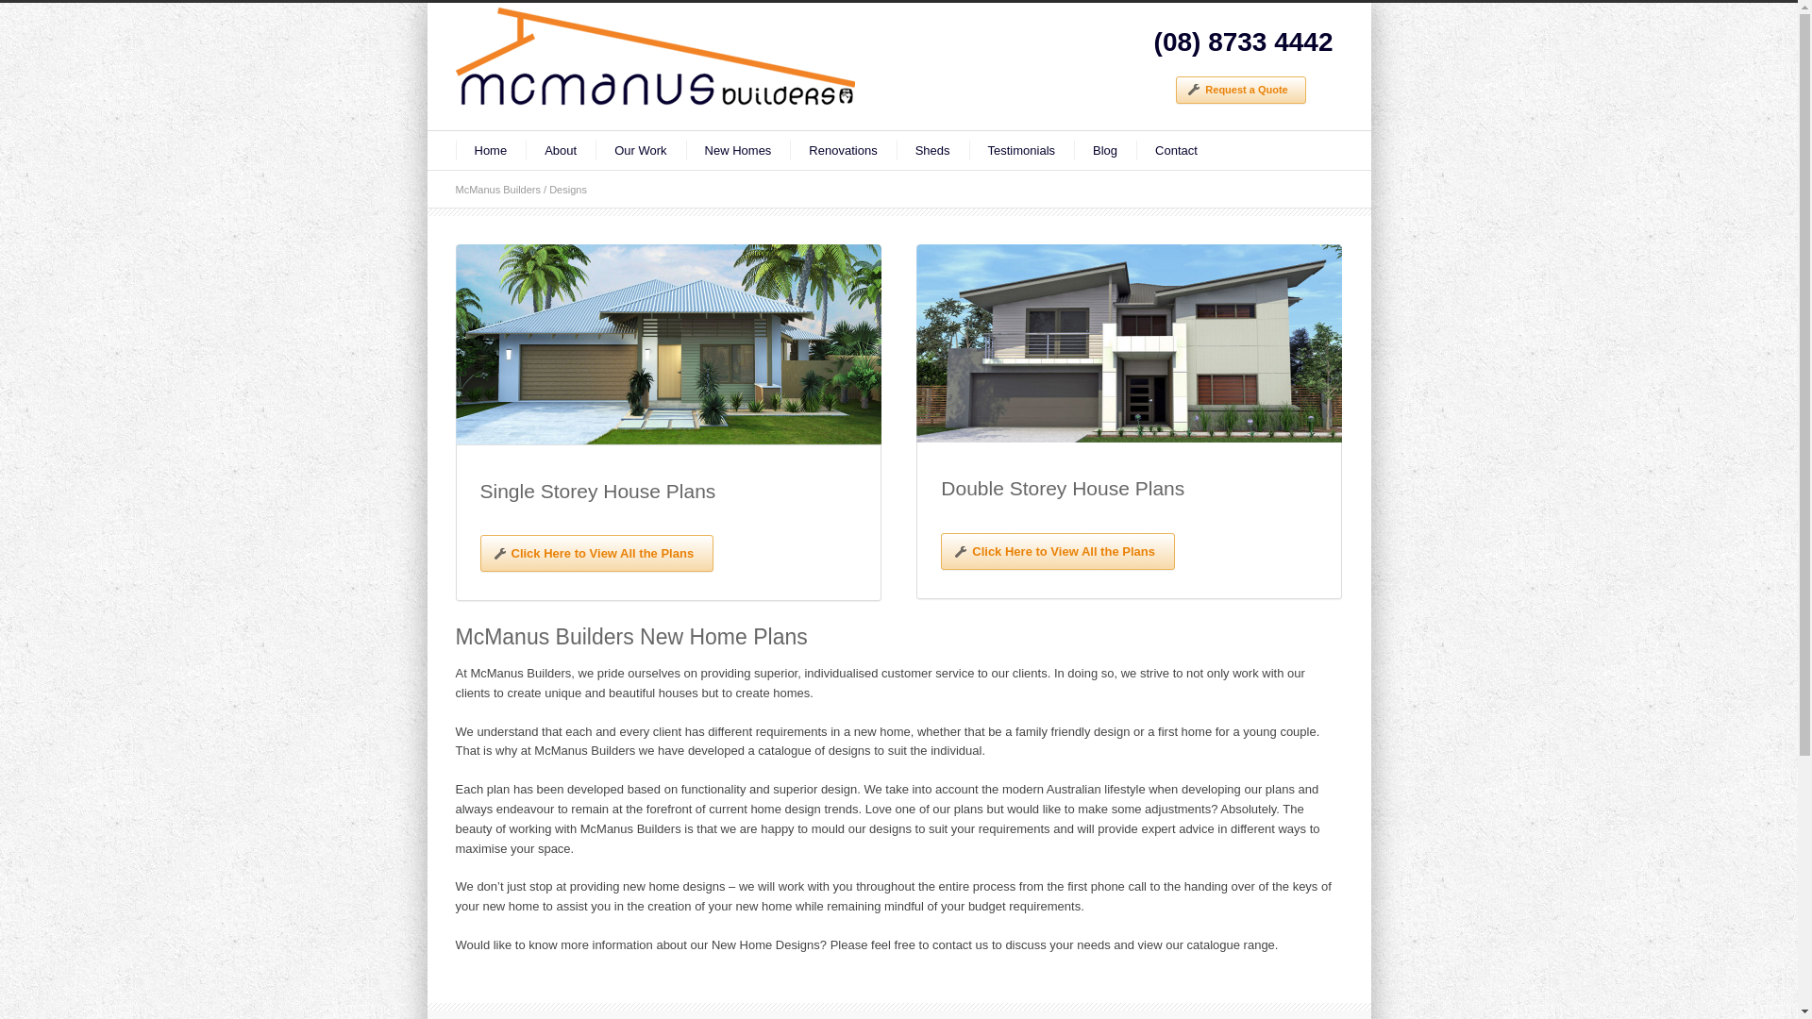 The width and height of the screenshot is (1812, 1019). I want to click on New Homes, so click(738, 151).